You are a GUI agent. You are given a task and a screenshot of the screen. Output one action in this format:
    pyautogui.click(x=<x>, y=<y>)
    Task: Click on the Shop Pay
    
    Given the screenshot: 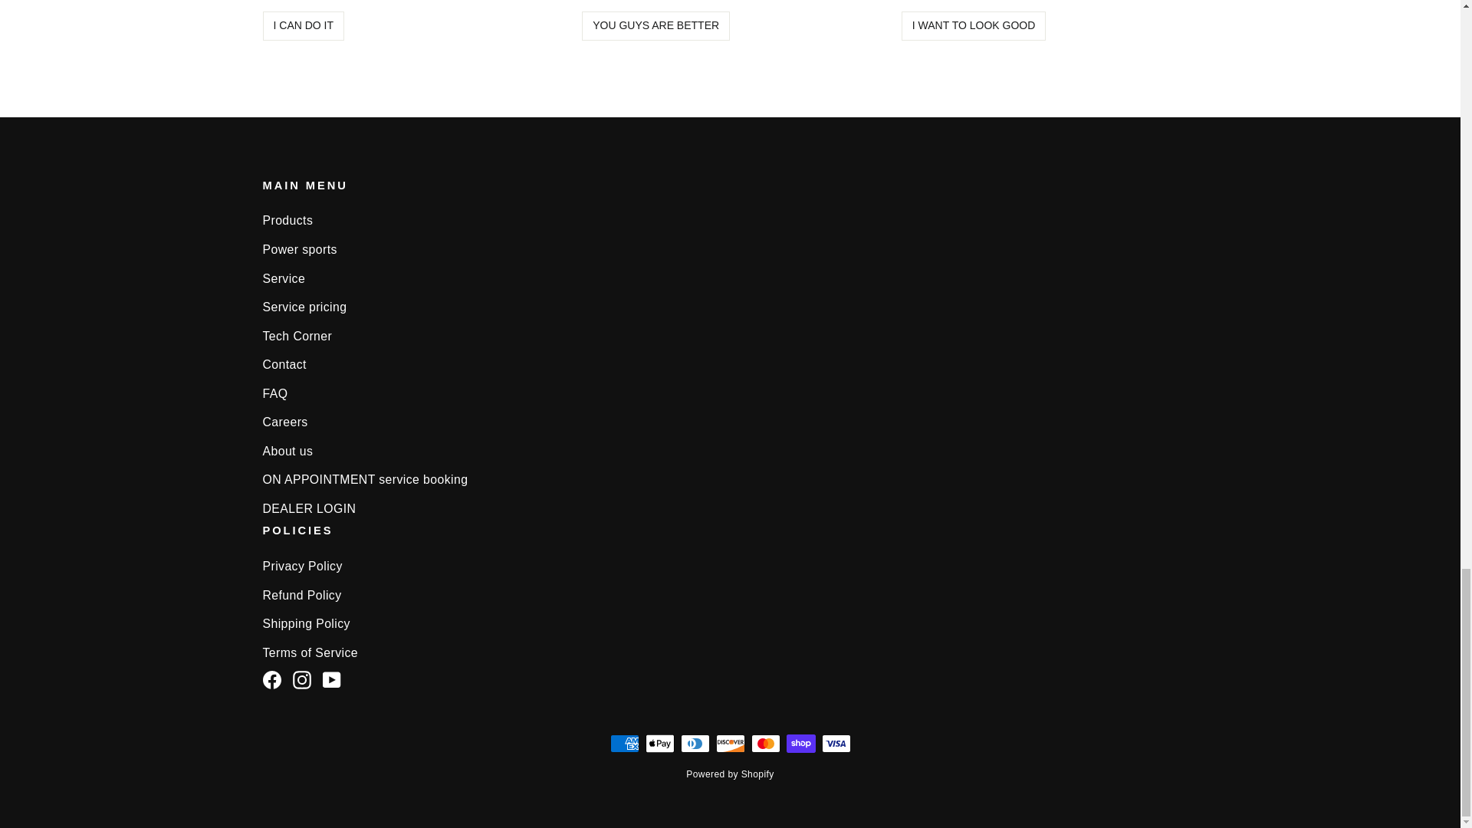 What is the action you would take?
    pyautogui.click(x=800, y=743)
    